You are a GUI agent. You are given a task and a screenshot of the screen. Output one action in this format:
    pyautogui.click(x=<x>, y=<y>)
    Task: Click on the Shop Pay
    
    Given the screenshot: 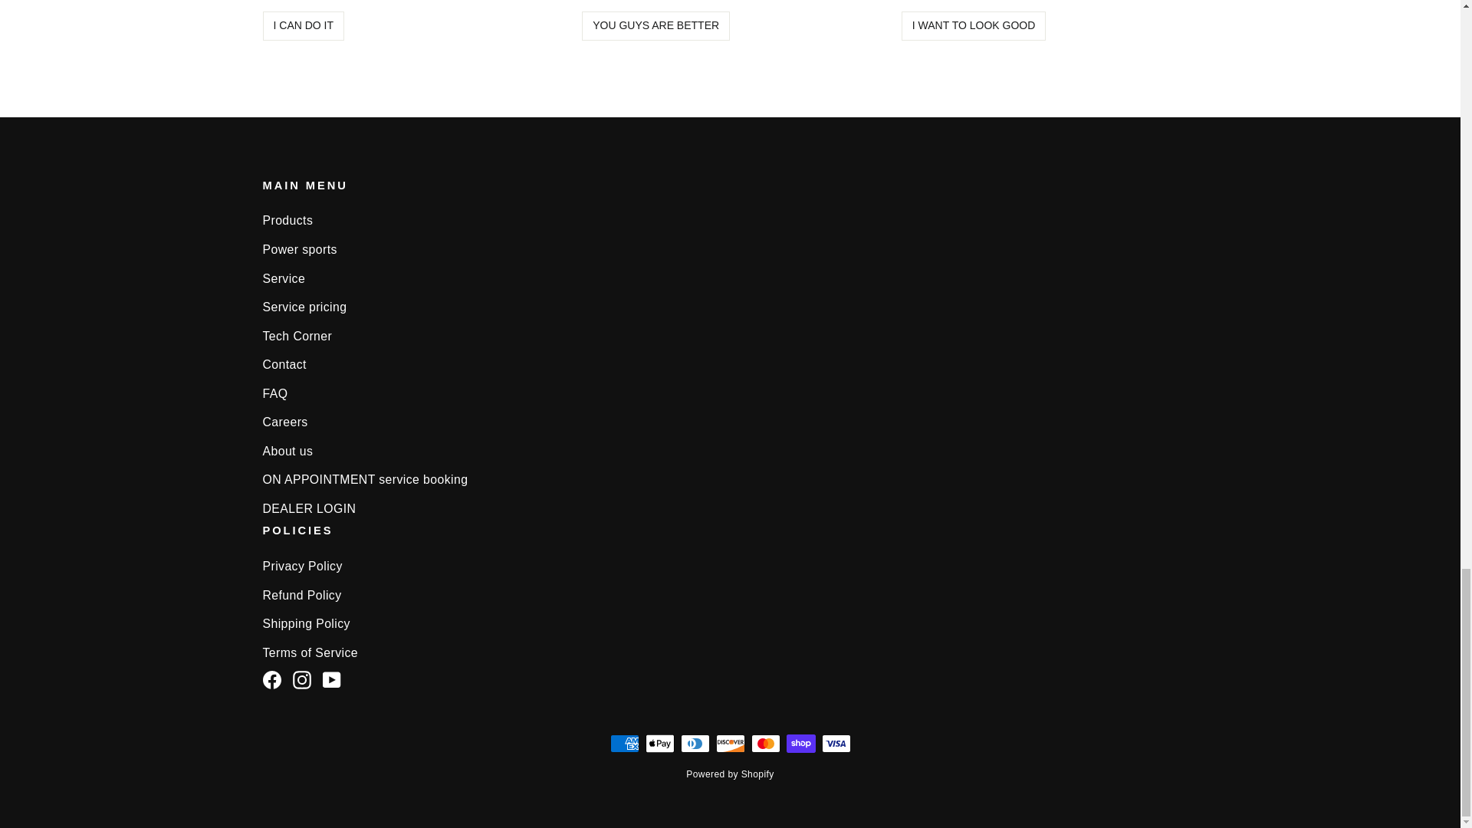 What is the action you would take?
    pyautogui.click(x=800, y=743)
    